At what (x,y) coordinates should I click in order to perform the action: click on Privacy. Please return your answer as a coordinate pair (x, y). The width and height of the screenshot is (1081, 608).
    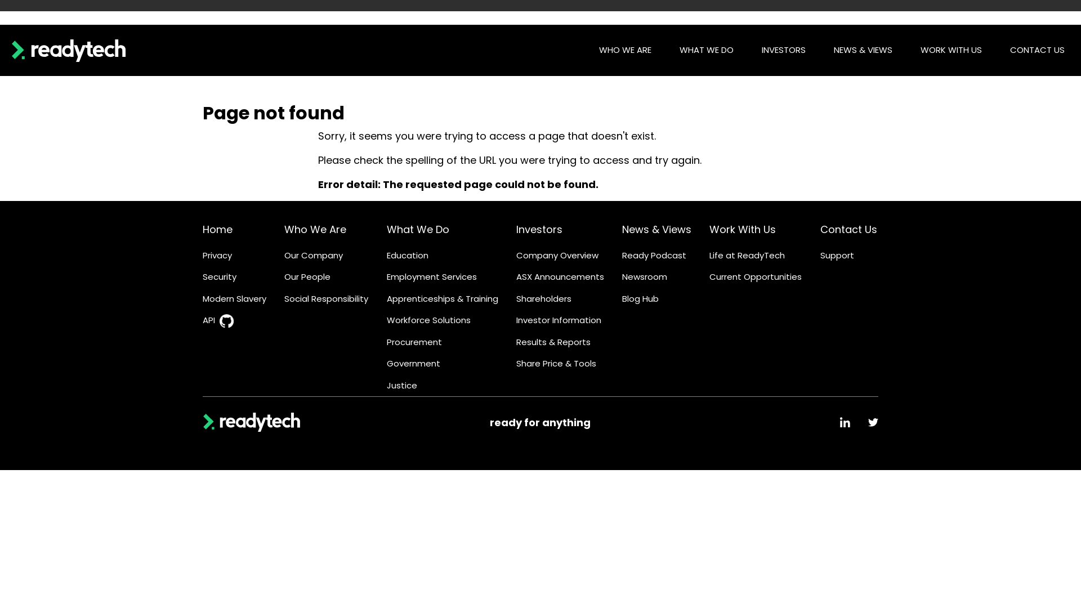
    Looking at the image, I should click on (217, 256).